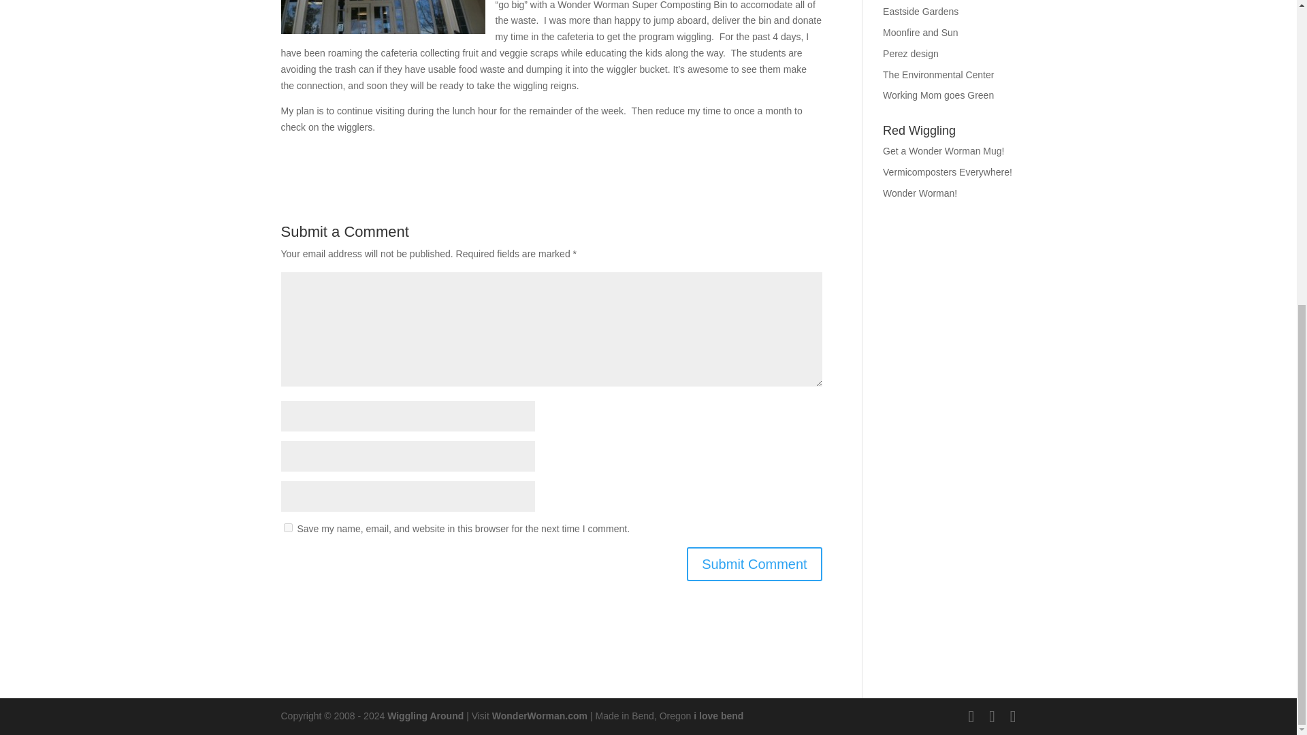 The image size is (1307, 735). What do you see at coordinates (383, 16) in the screenshot?
I see `Tumalo Community School` at bounding box center [383, 16].